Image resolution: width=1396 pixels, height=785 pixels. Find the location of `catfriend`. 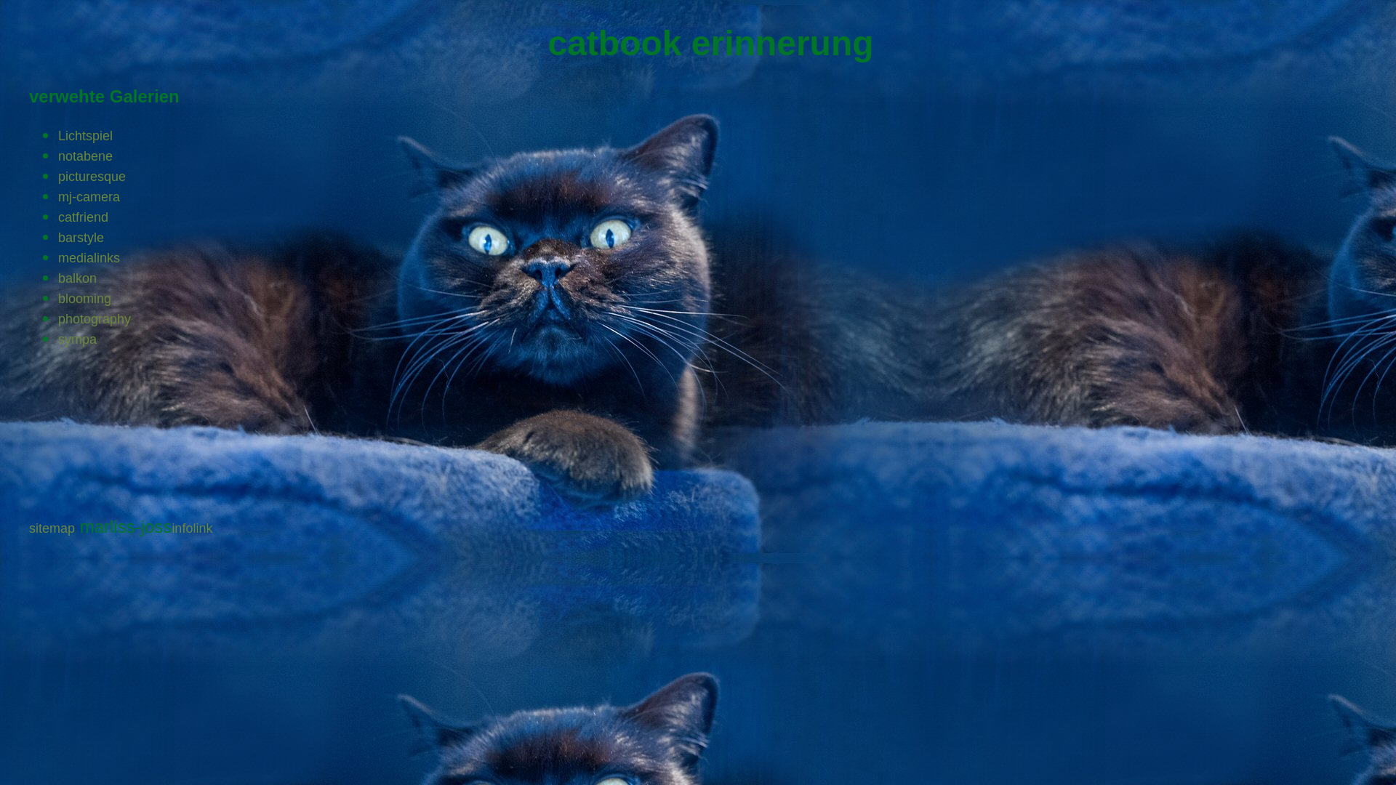

catfriend is located at coordinates (83, 217).